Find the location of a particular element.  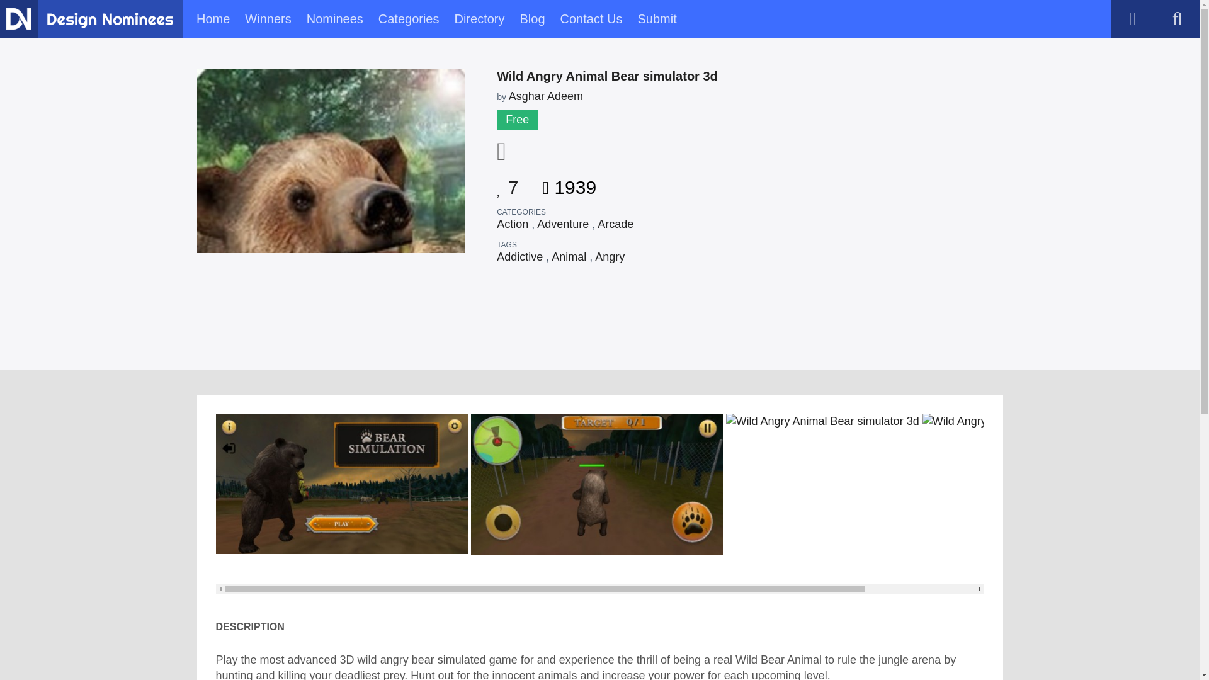

Animal is located at coordinates (569, 257).